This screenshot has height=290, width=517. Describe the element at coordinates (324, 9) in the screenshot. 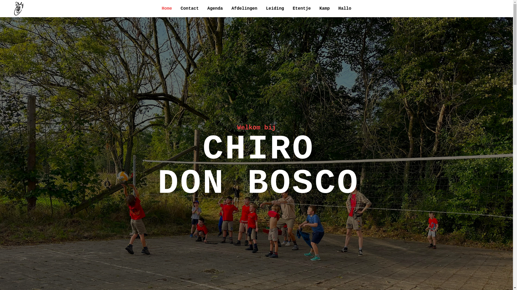

I see `Kamp` at that location.